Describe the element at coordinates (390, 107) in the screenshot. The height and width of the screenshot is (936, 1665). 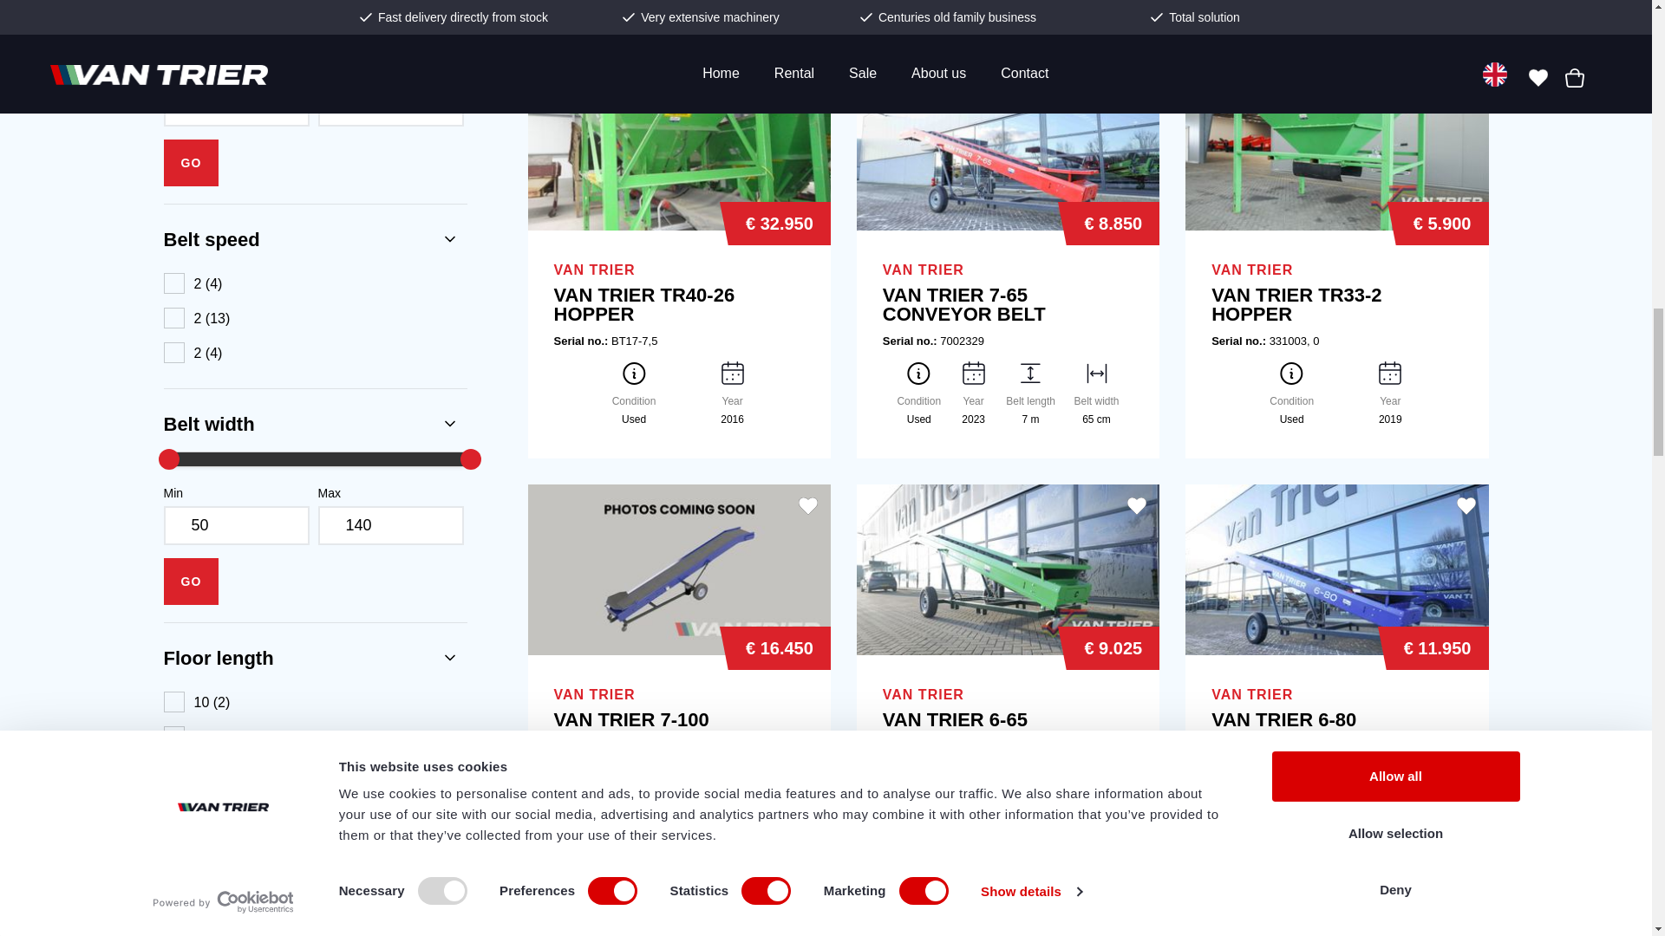
I see `30` at that location.